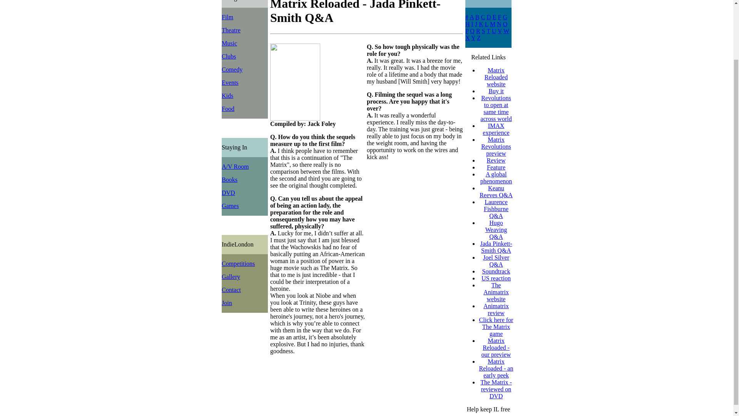 Image resolution: width=739 pixels, height=416 pixels. I want to click on Books, so click(229, 179).